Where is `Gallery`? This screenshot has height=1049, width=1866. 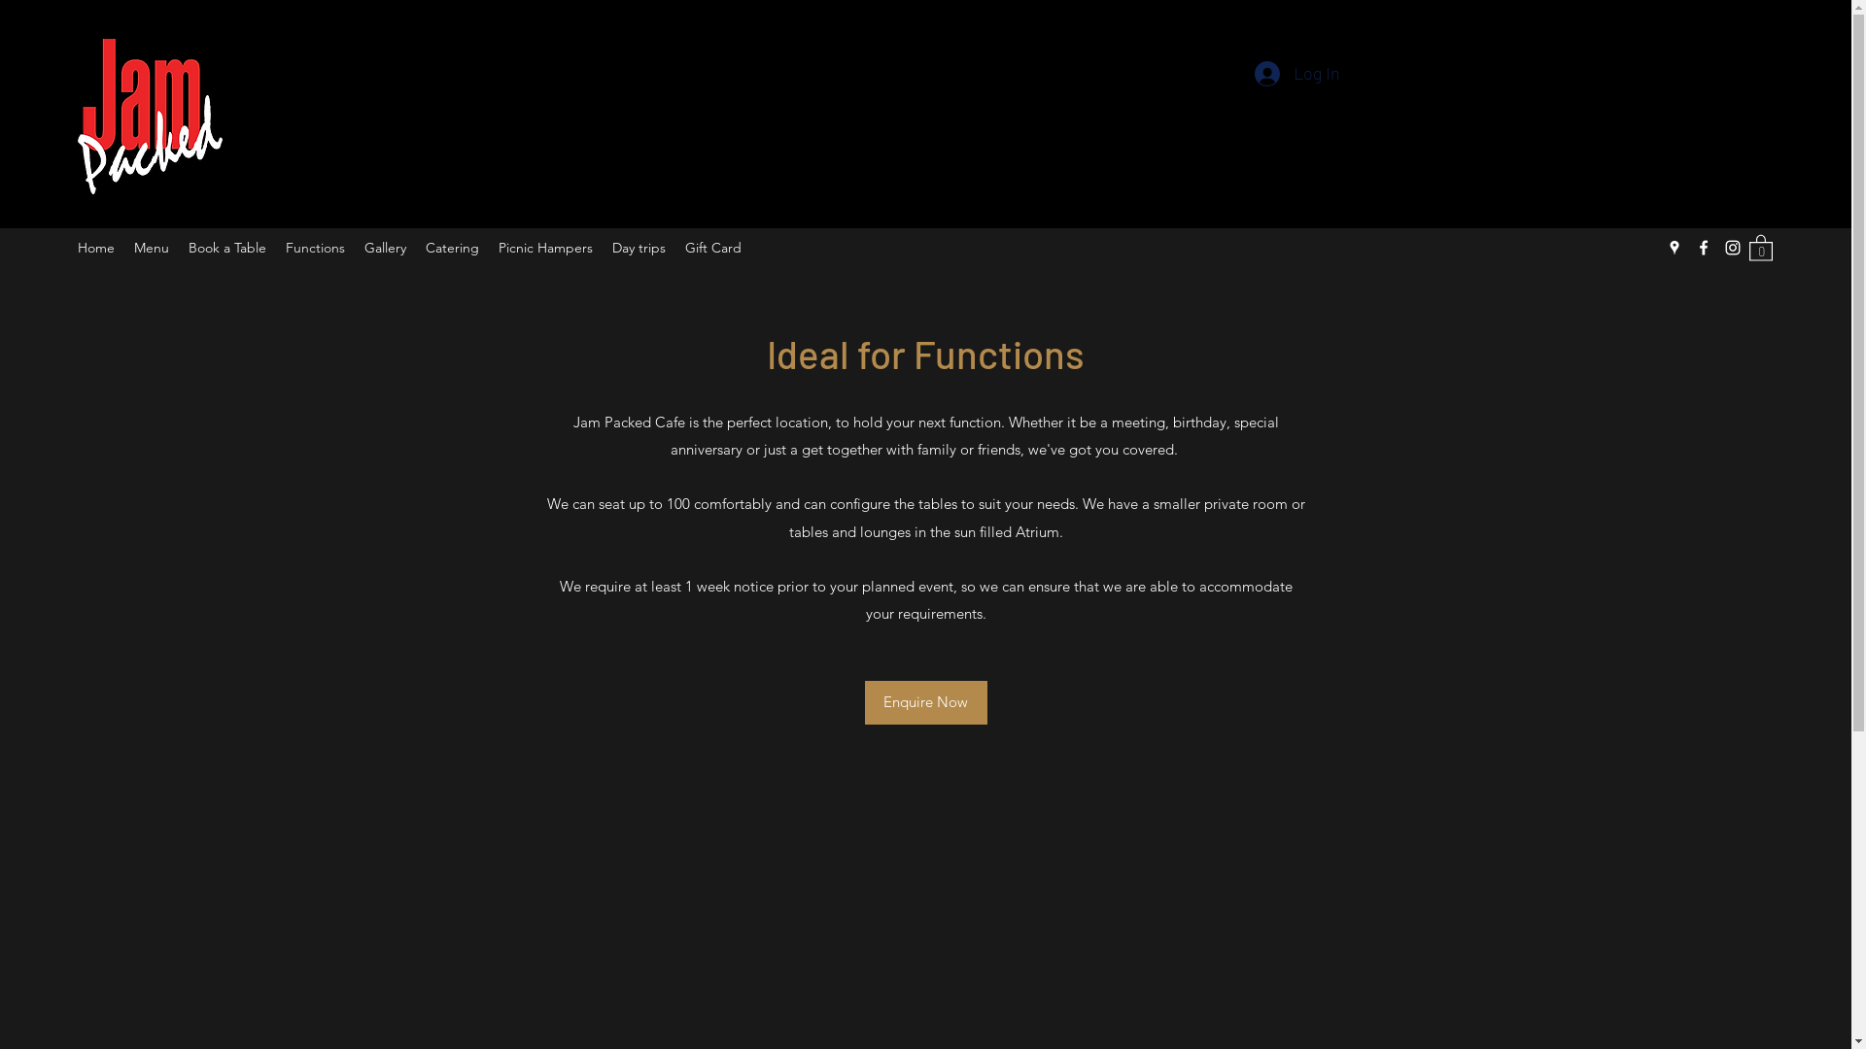 Gallery is located at coordinates (385, 248).